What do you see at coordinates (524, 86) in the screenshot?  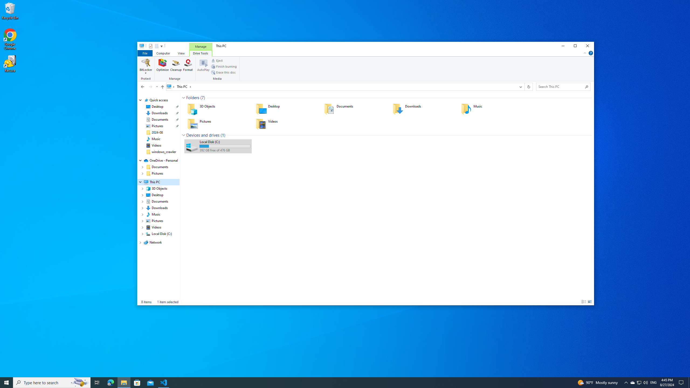 I see `Address band toolbar` at bounding box center [524, 86].